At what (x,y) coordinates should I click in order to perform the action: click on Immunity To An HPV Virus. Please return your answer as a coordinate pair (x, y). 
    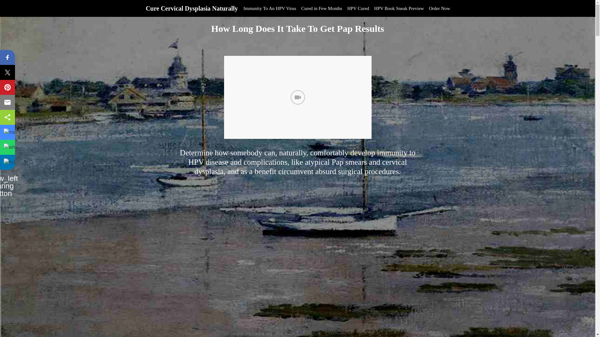
    Looking at the image, I should click on (270, 8).